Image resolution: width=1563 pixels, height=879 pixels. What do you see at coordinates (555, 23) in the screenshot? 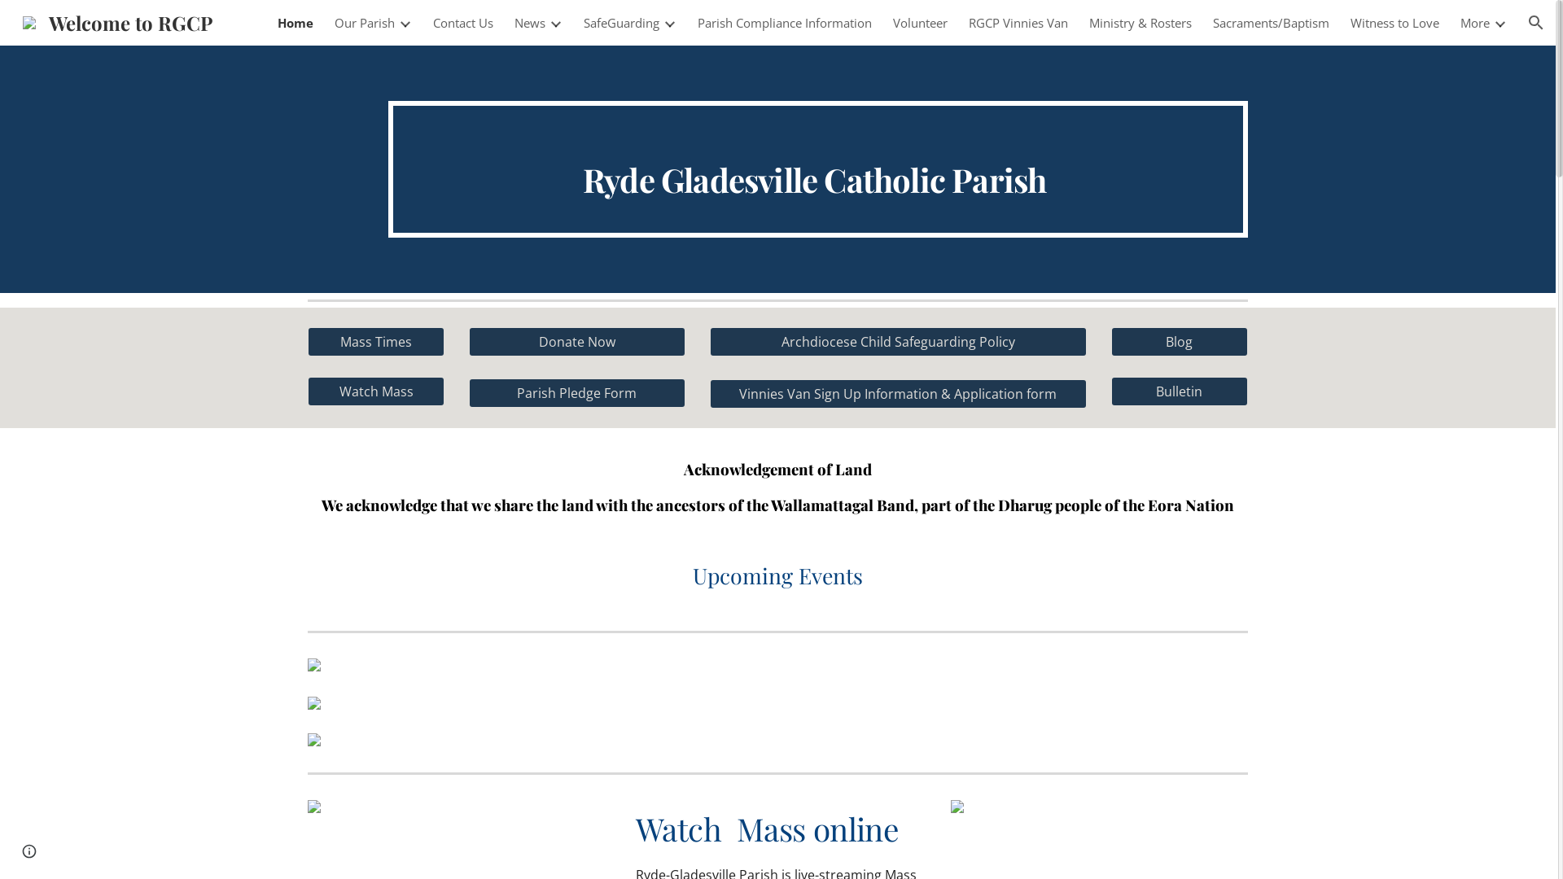
I see `Expand/Collapse` at bounding box center [555, 23].